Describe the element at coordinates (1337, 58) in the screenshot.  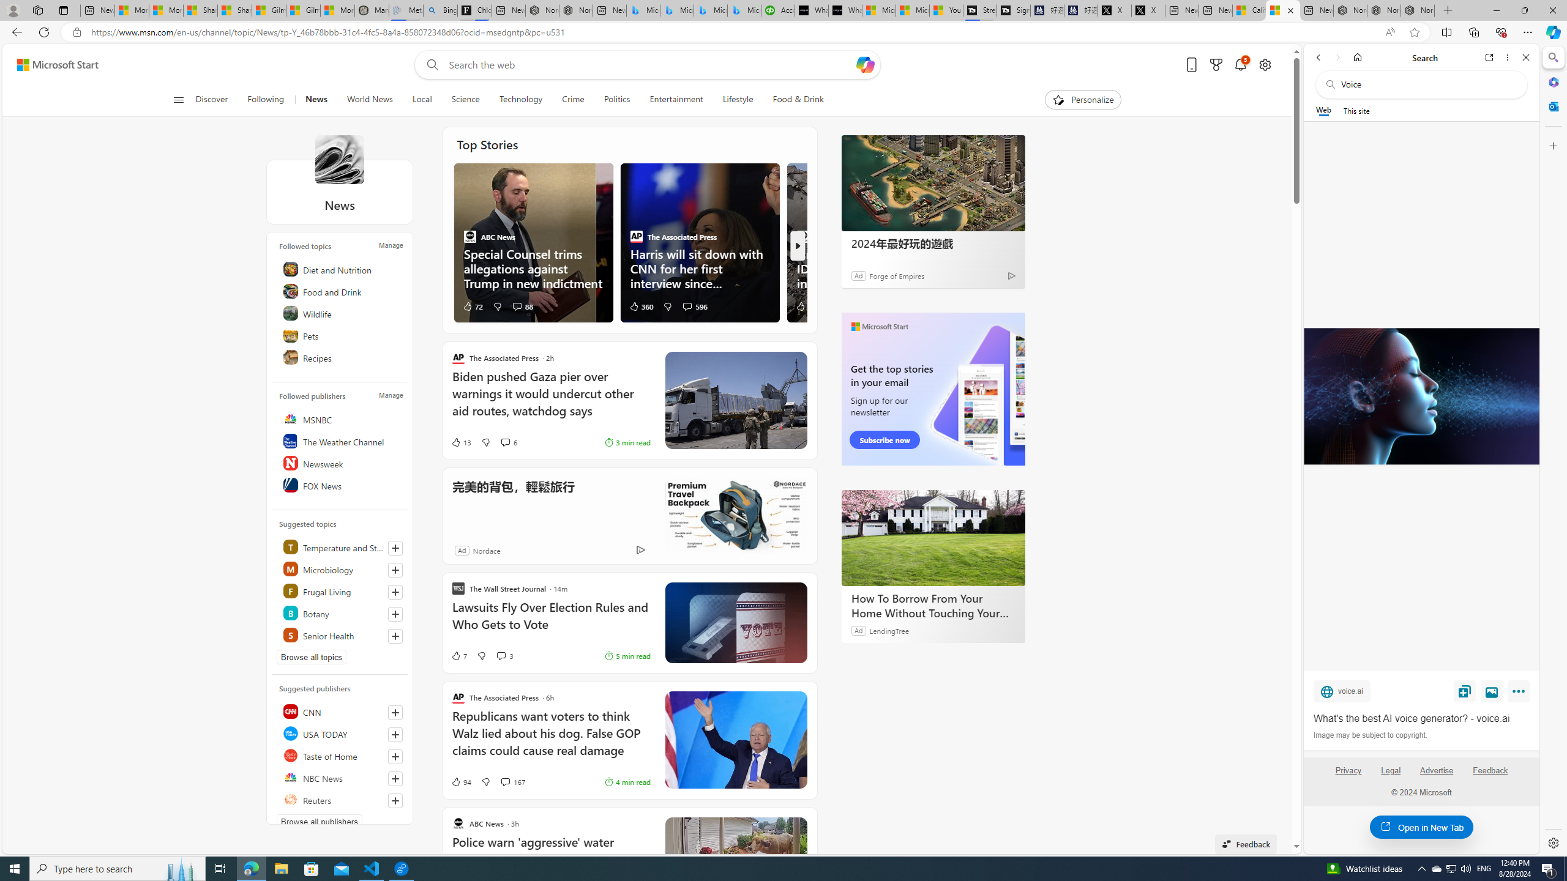
I see `Forward` at that location.